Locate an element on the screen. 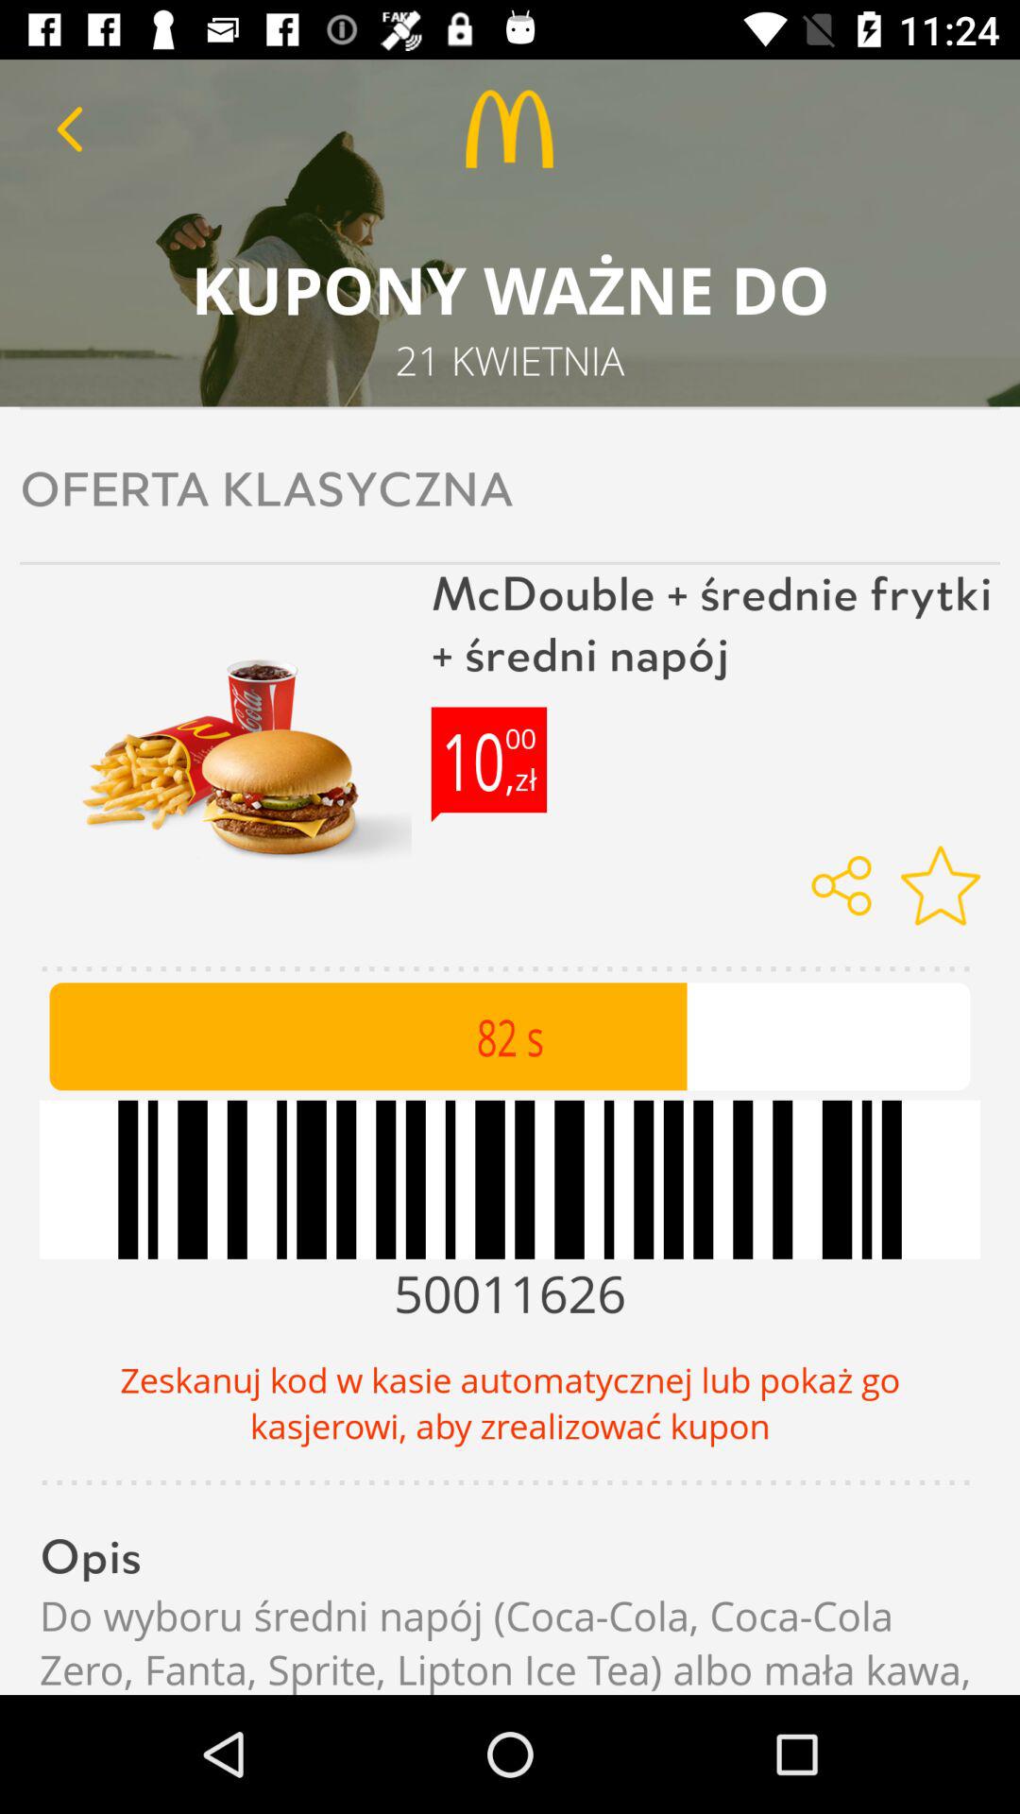 Image resolution: width=1020 pixels, height=1814 pixels. setting button is located at coordinates (941, 885).